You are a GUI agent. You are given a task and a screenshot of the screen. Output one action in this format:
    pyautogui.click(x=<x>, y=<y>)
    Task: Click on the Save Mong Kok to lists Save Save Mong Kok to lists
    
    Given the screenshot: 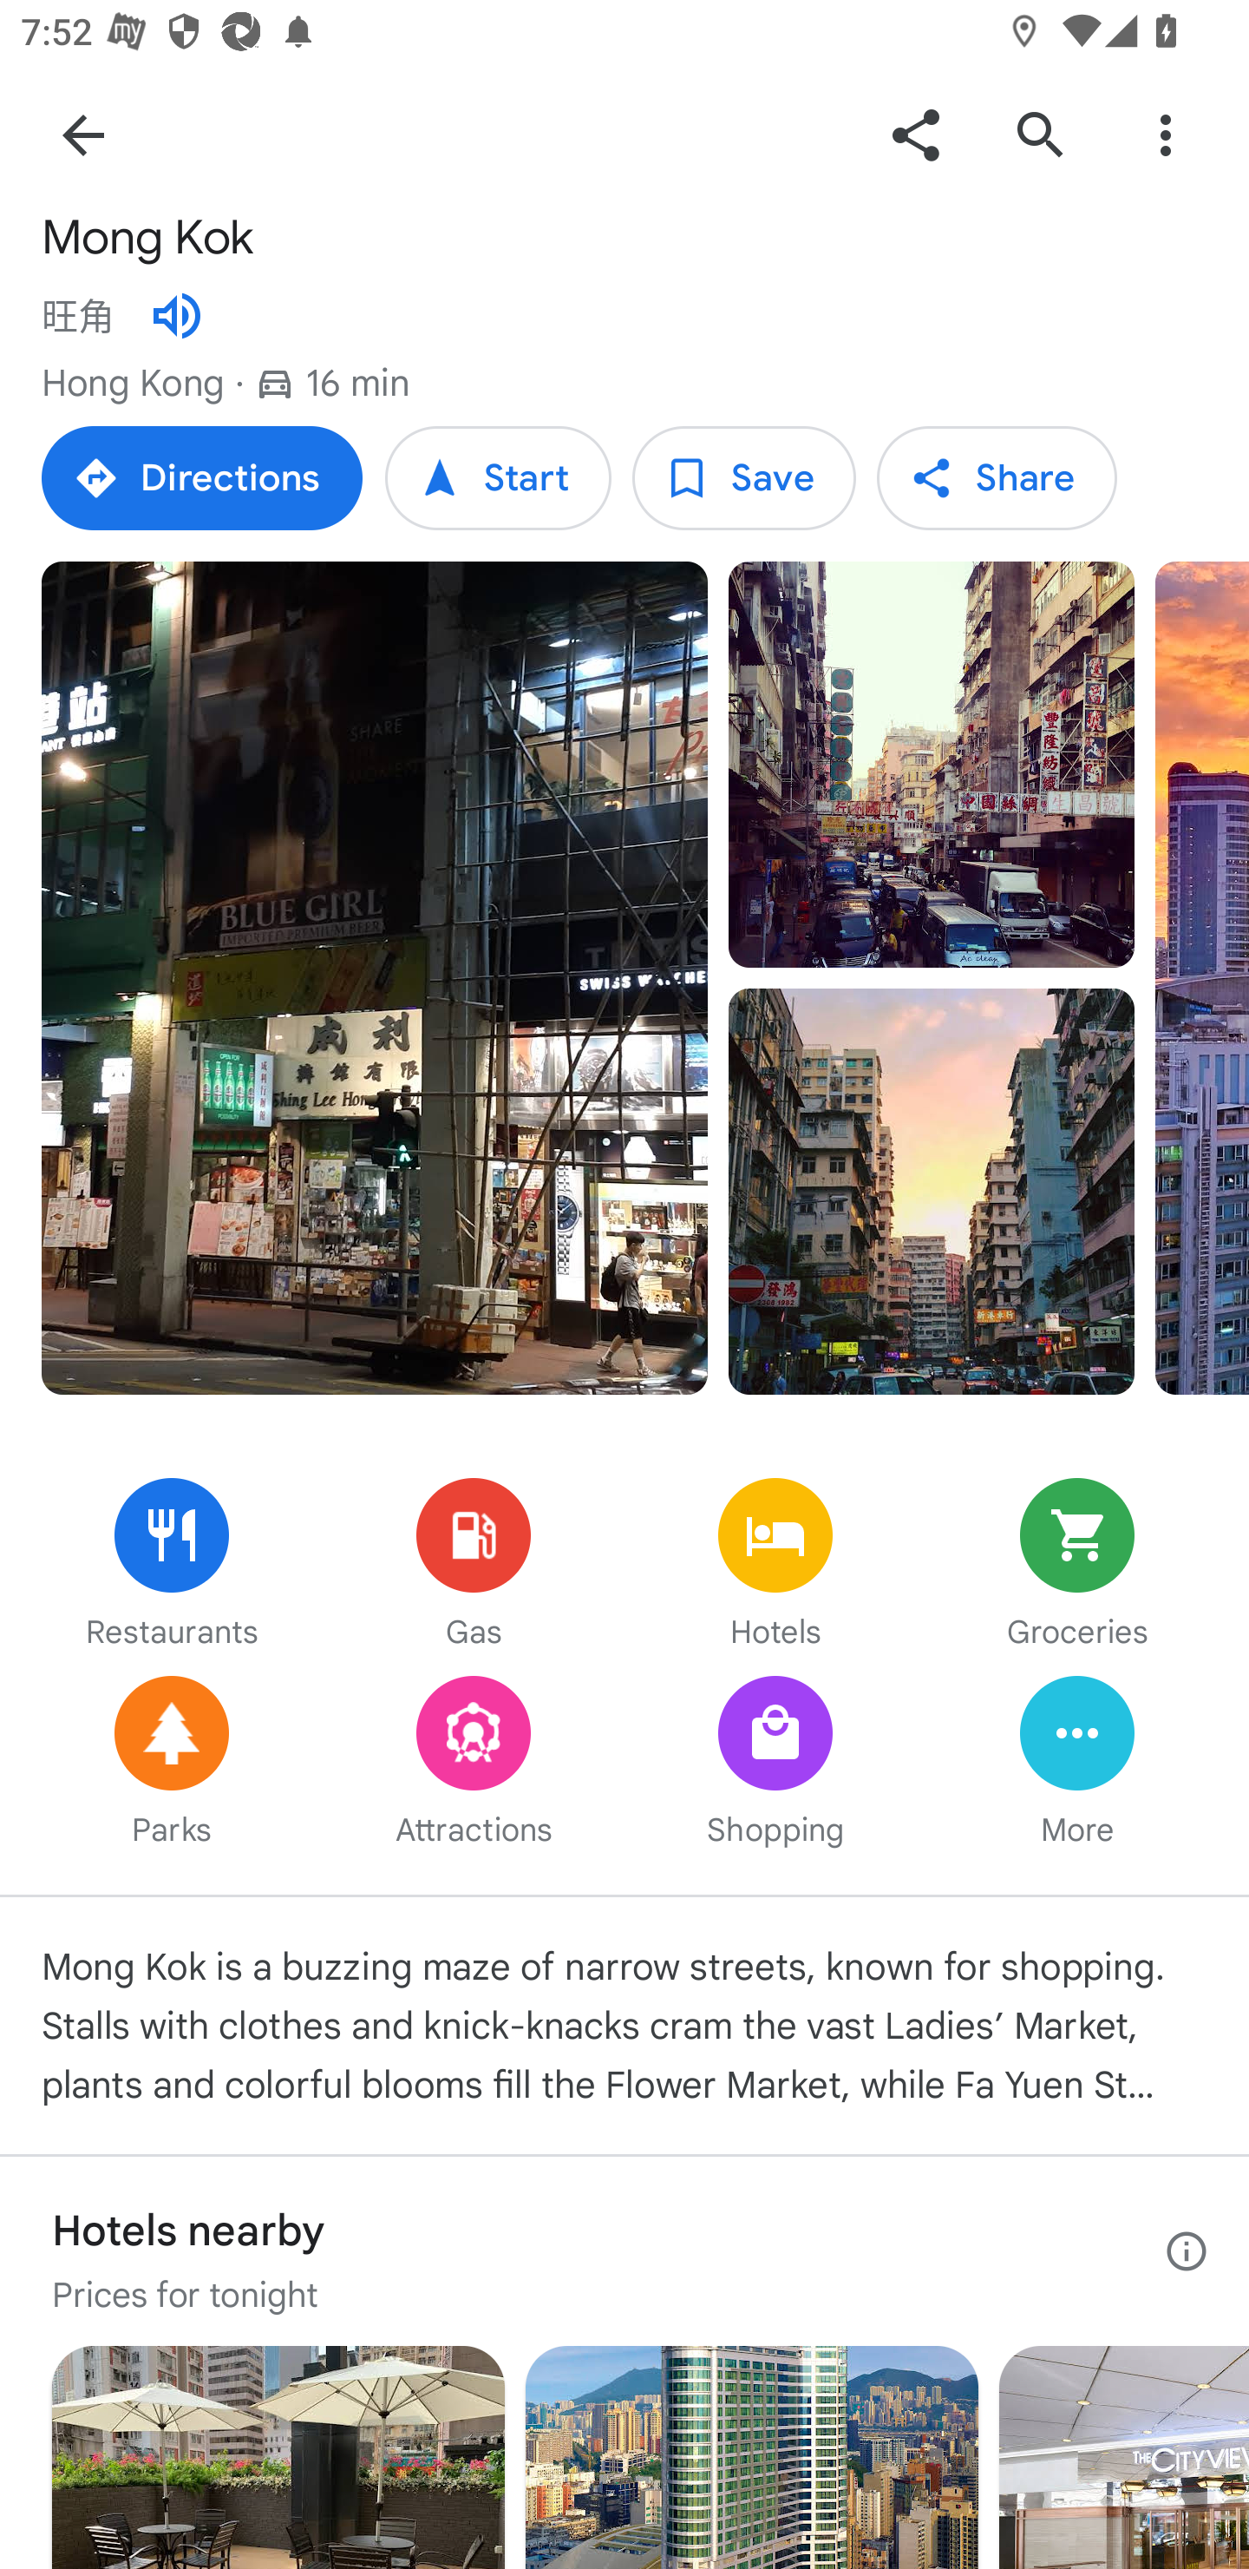 What is the action you would take?
    pyautogui.click(x=743, y=477)
    